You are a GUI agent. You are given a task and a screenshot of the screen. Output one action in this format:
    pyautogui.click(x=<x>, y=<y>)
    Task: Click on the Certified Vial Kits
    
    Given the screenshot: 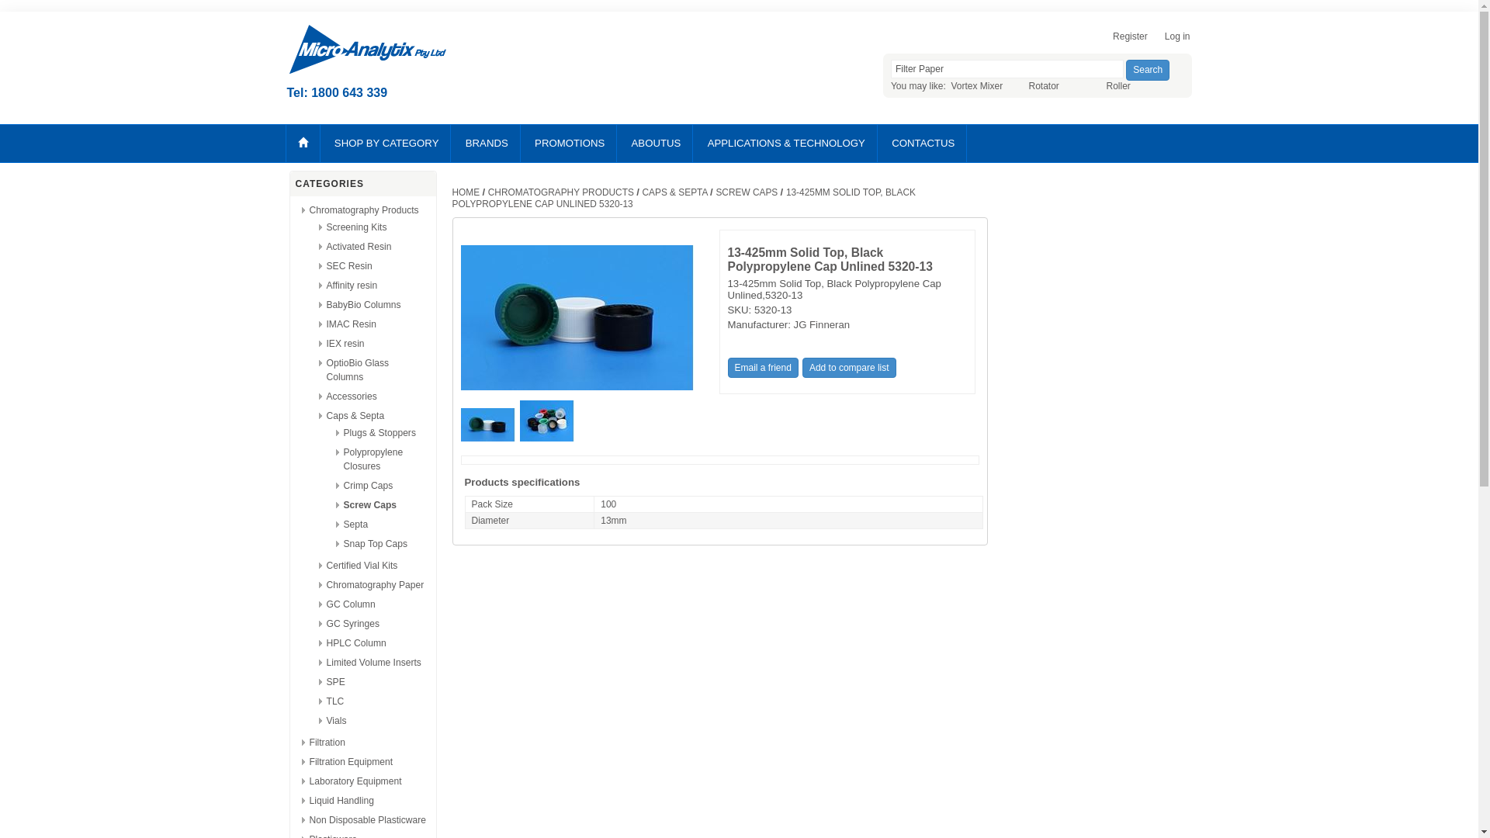 What is the action you would take?
    pyautogui.click(x=362, y=566)
    